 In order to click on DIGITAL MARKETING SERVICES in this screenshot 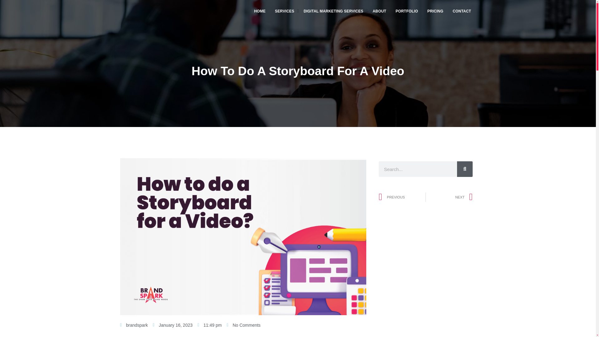, I will do `click(333, 11)`.